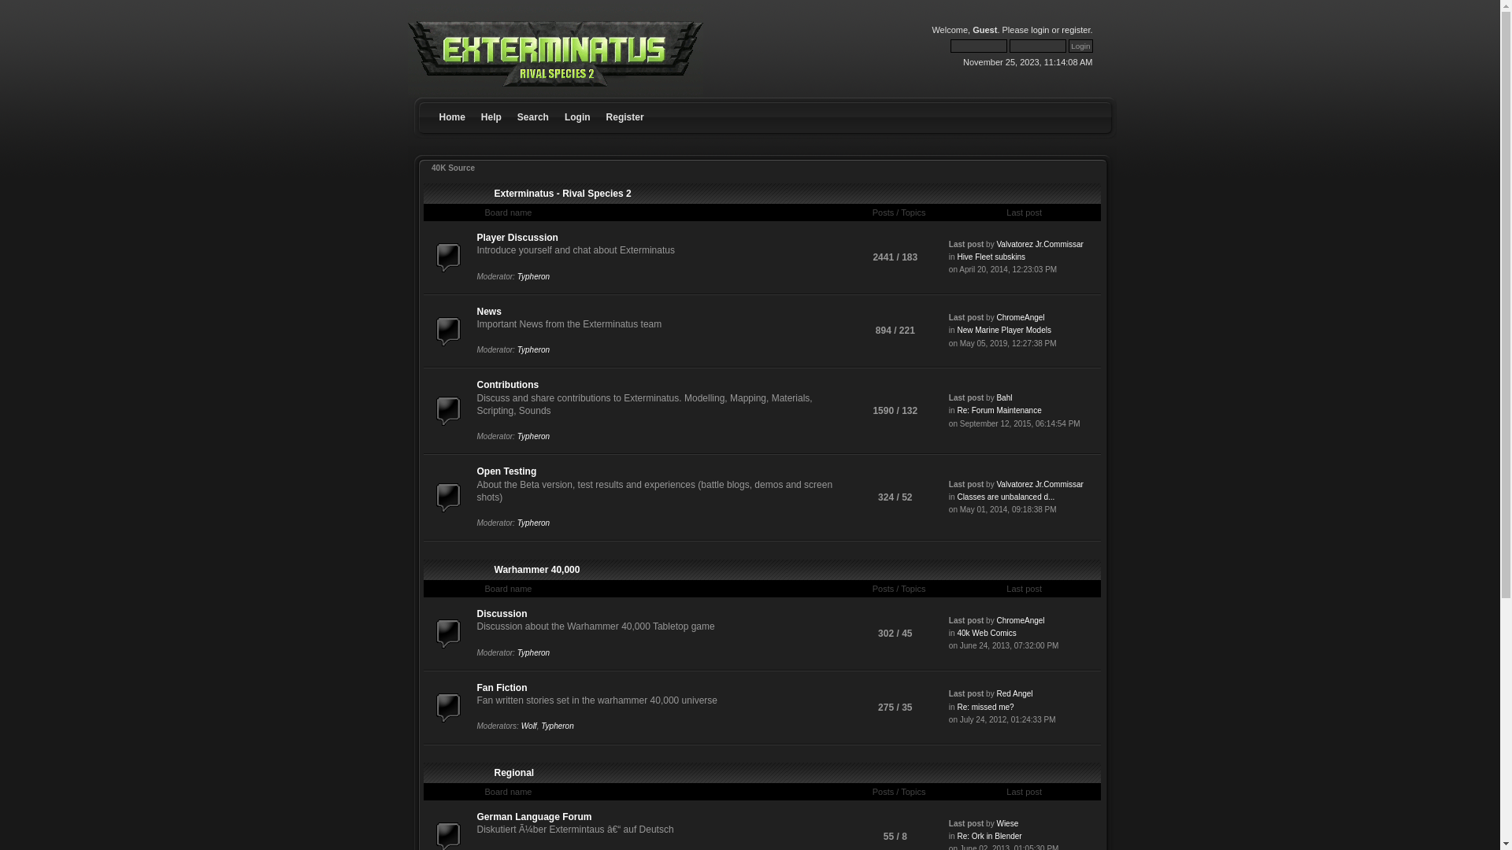 This screenshot has height=850, width=1512. What do you see at coordinates (1021, 318) in the screenshot?
I see `ChromeAngel` at bounding box center [1021, 318].